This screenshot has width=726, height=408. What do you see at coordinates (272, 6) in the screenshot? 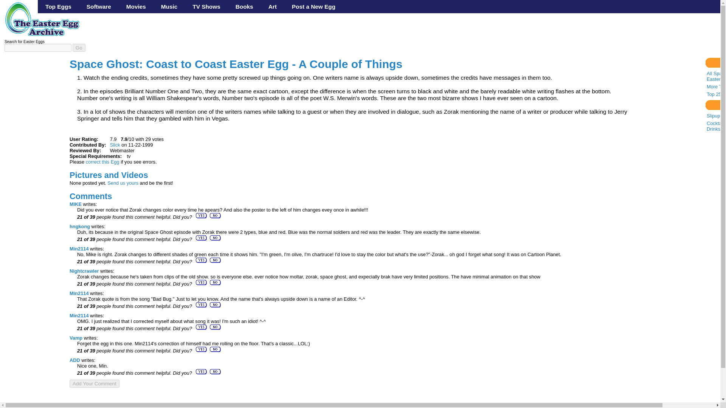
I see `Art` at bounding box center [272, 6].